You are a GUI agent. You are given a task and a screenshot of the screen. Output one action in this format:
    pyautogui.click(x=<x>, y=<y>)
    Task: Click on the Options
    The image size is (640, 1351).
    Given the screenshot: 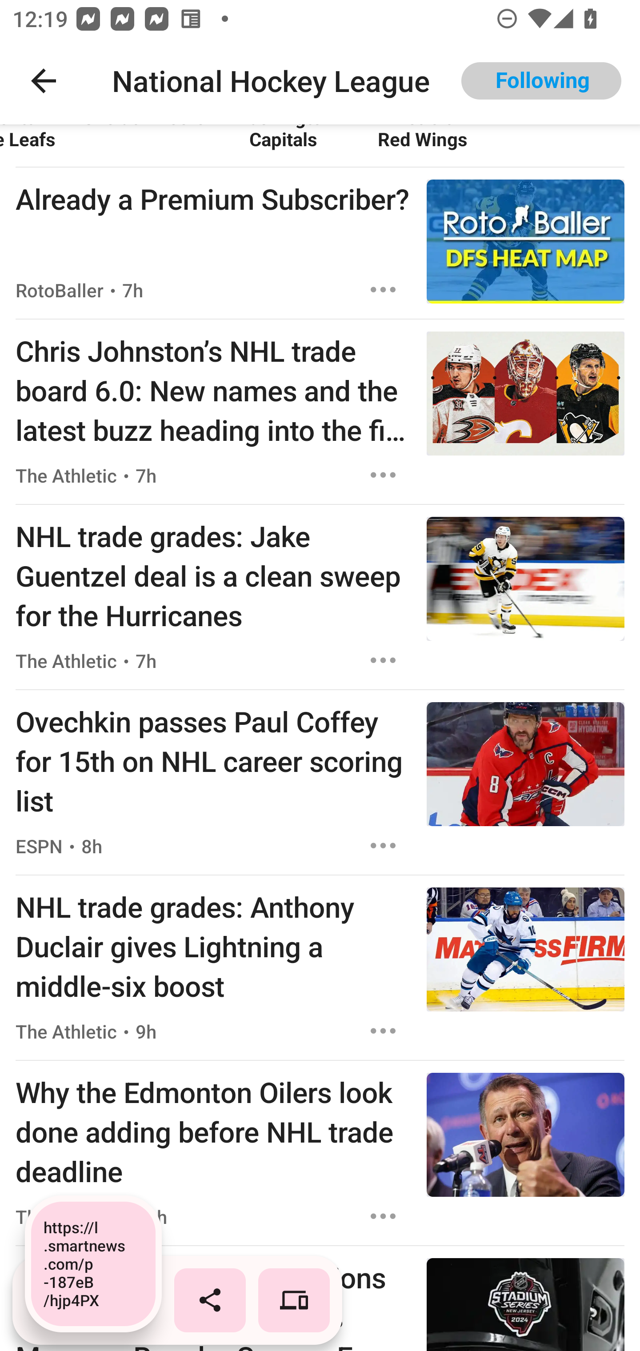 What is the action you would take?
    pyautogui.click(x=383, y=1031)
    